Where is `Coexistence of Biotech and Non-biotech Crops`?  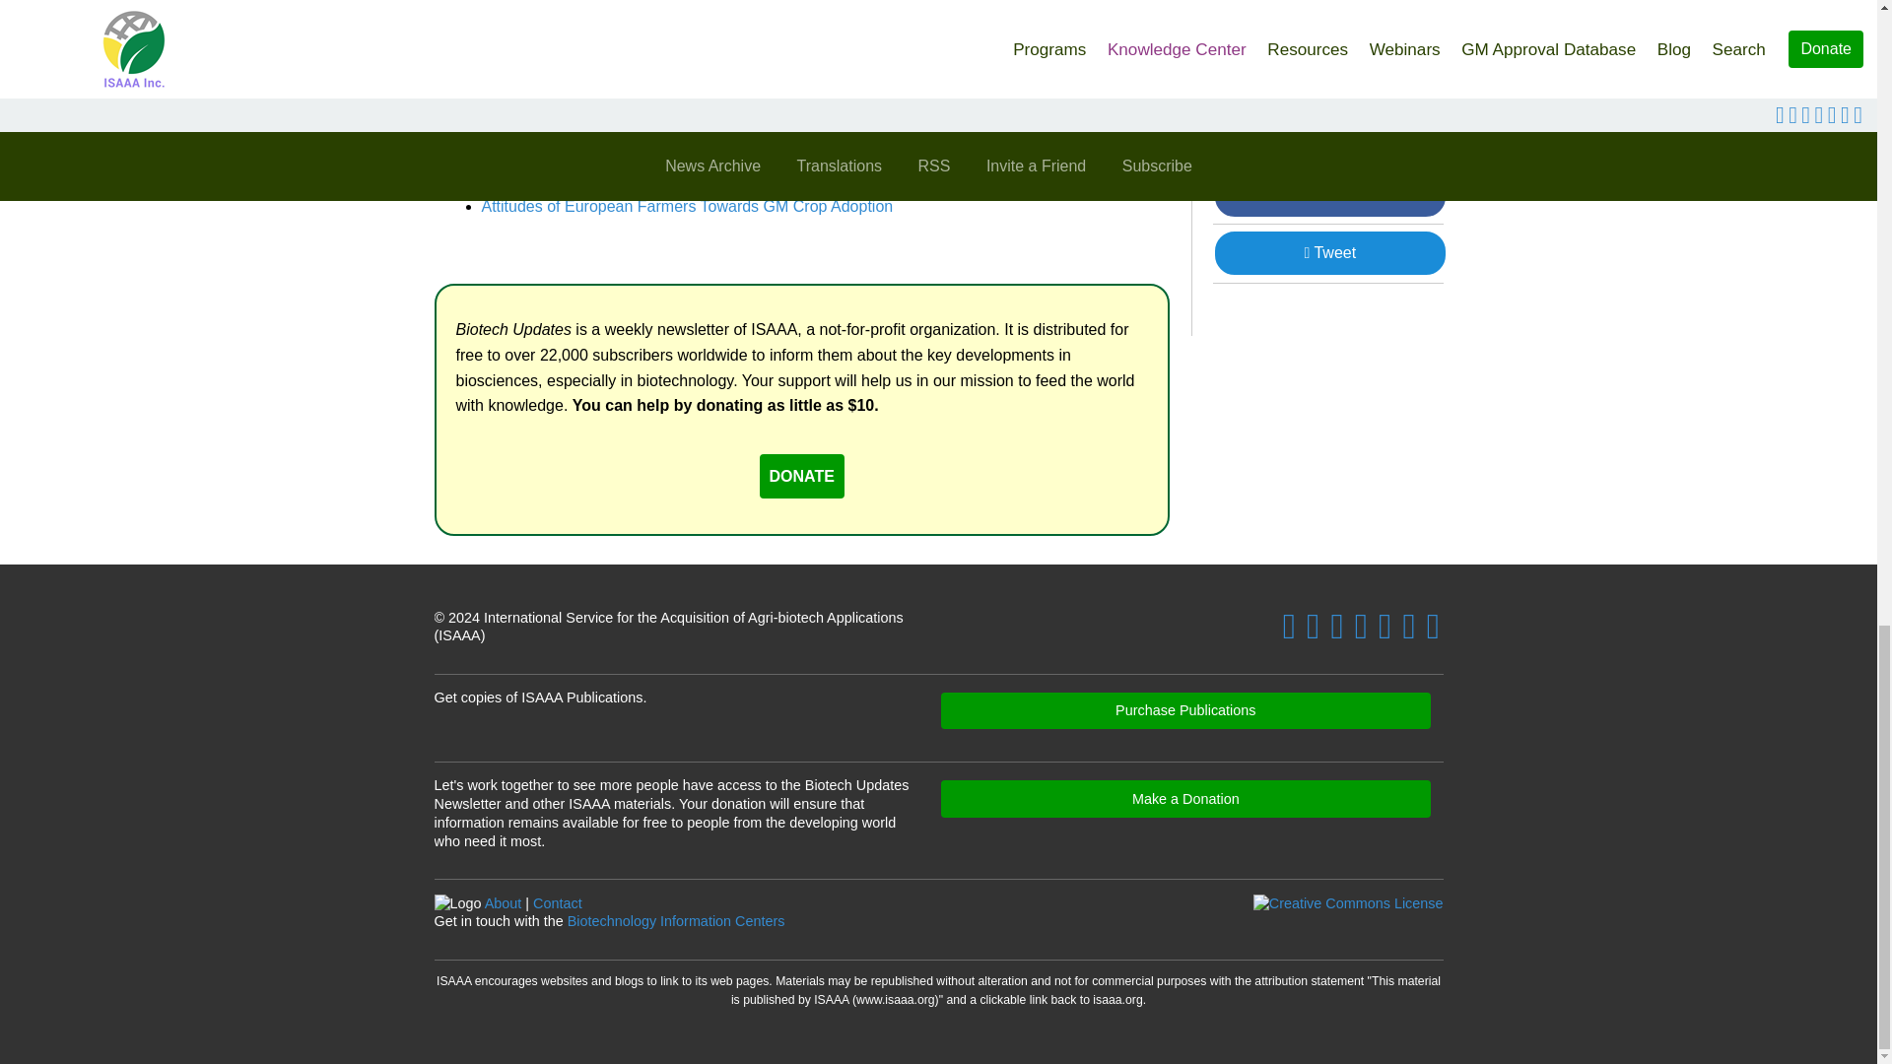
Coexistence of Biotech and Non-biotech Crops is located at coordinates (724, 5).